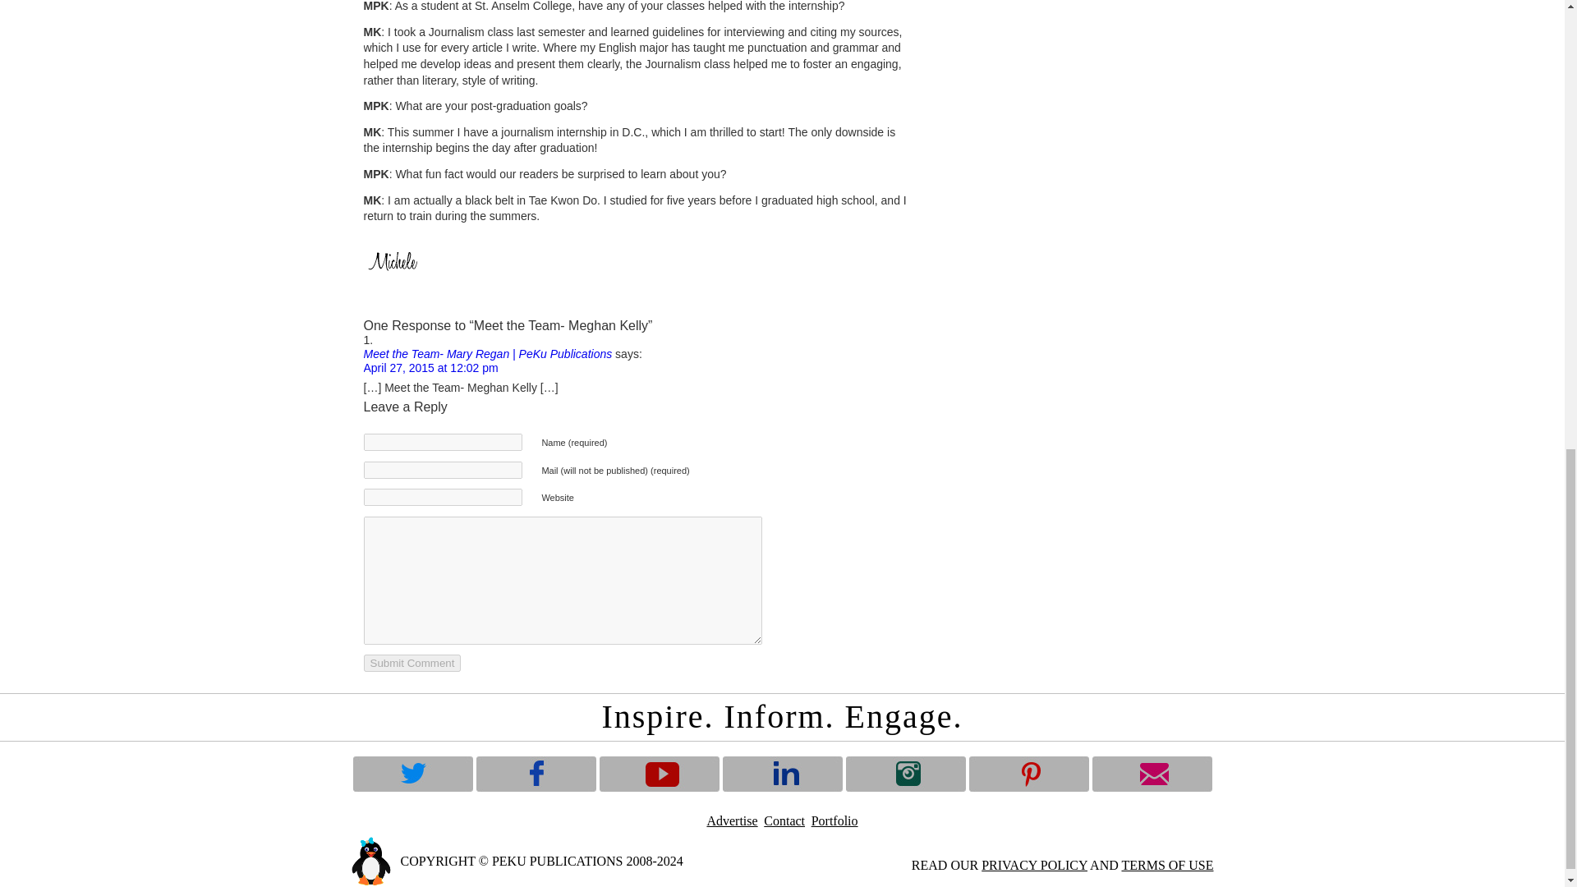  I want to click on April 27, 2015 at 12:02 pm, so click(430, 367).